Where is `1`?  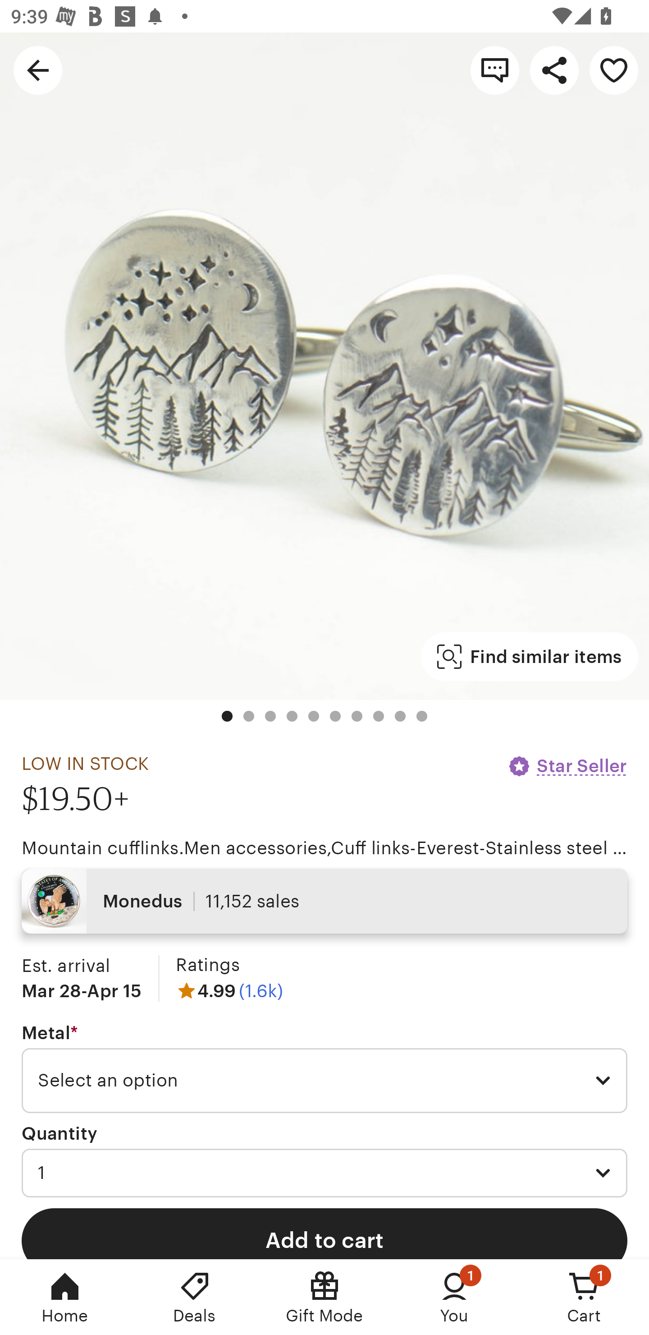
1 is located at coordinates (324, 1173).